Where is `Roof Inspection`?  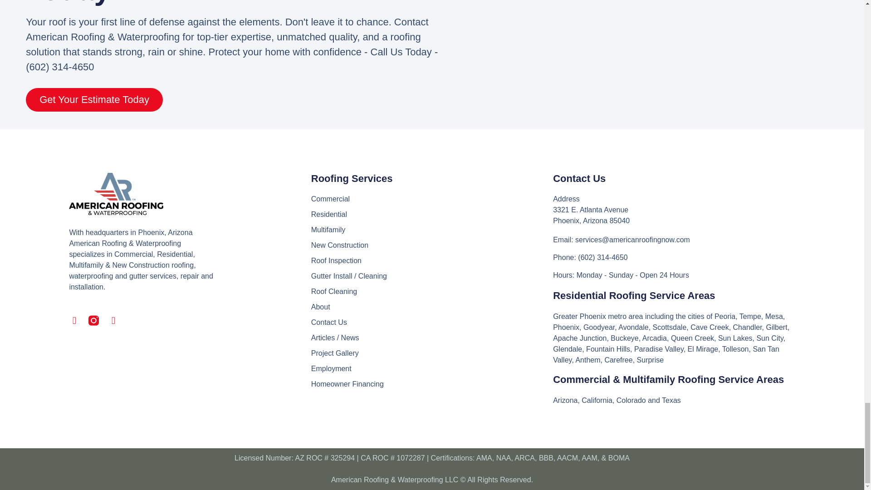
Roof Inspection is located at coordinates (432, 260).